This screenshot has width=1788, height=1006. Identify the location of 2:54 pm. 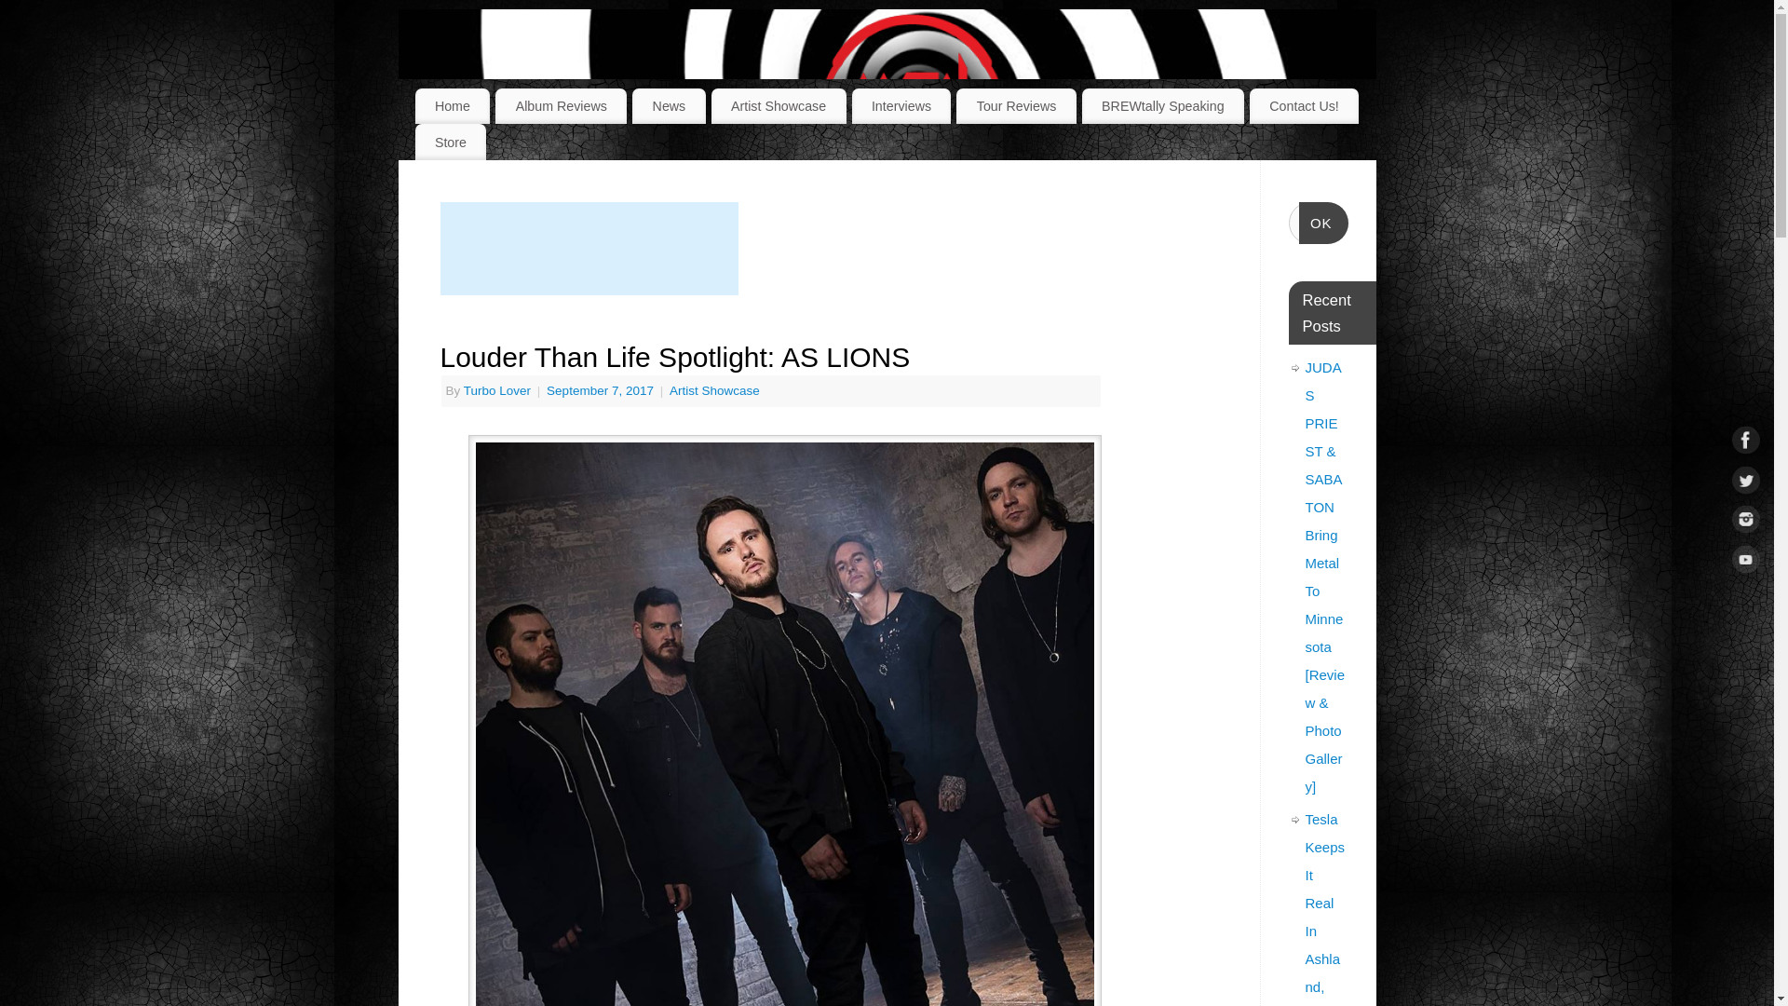
(602, 389).